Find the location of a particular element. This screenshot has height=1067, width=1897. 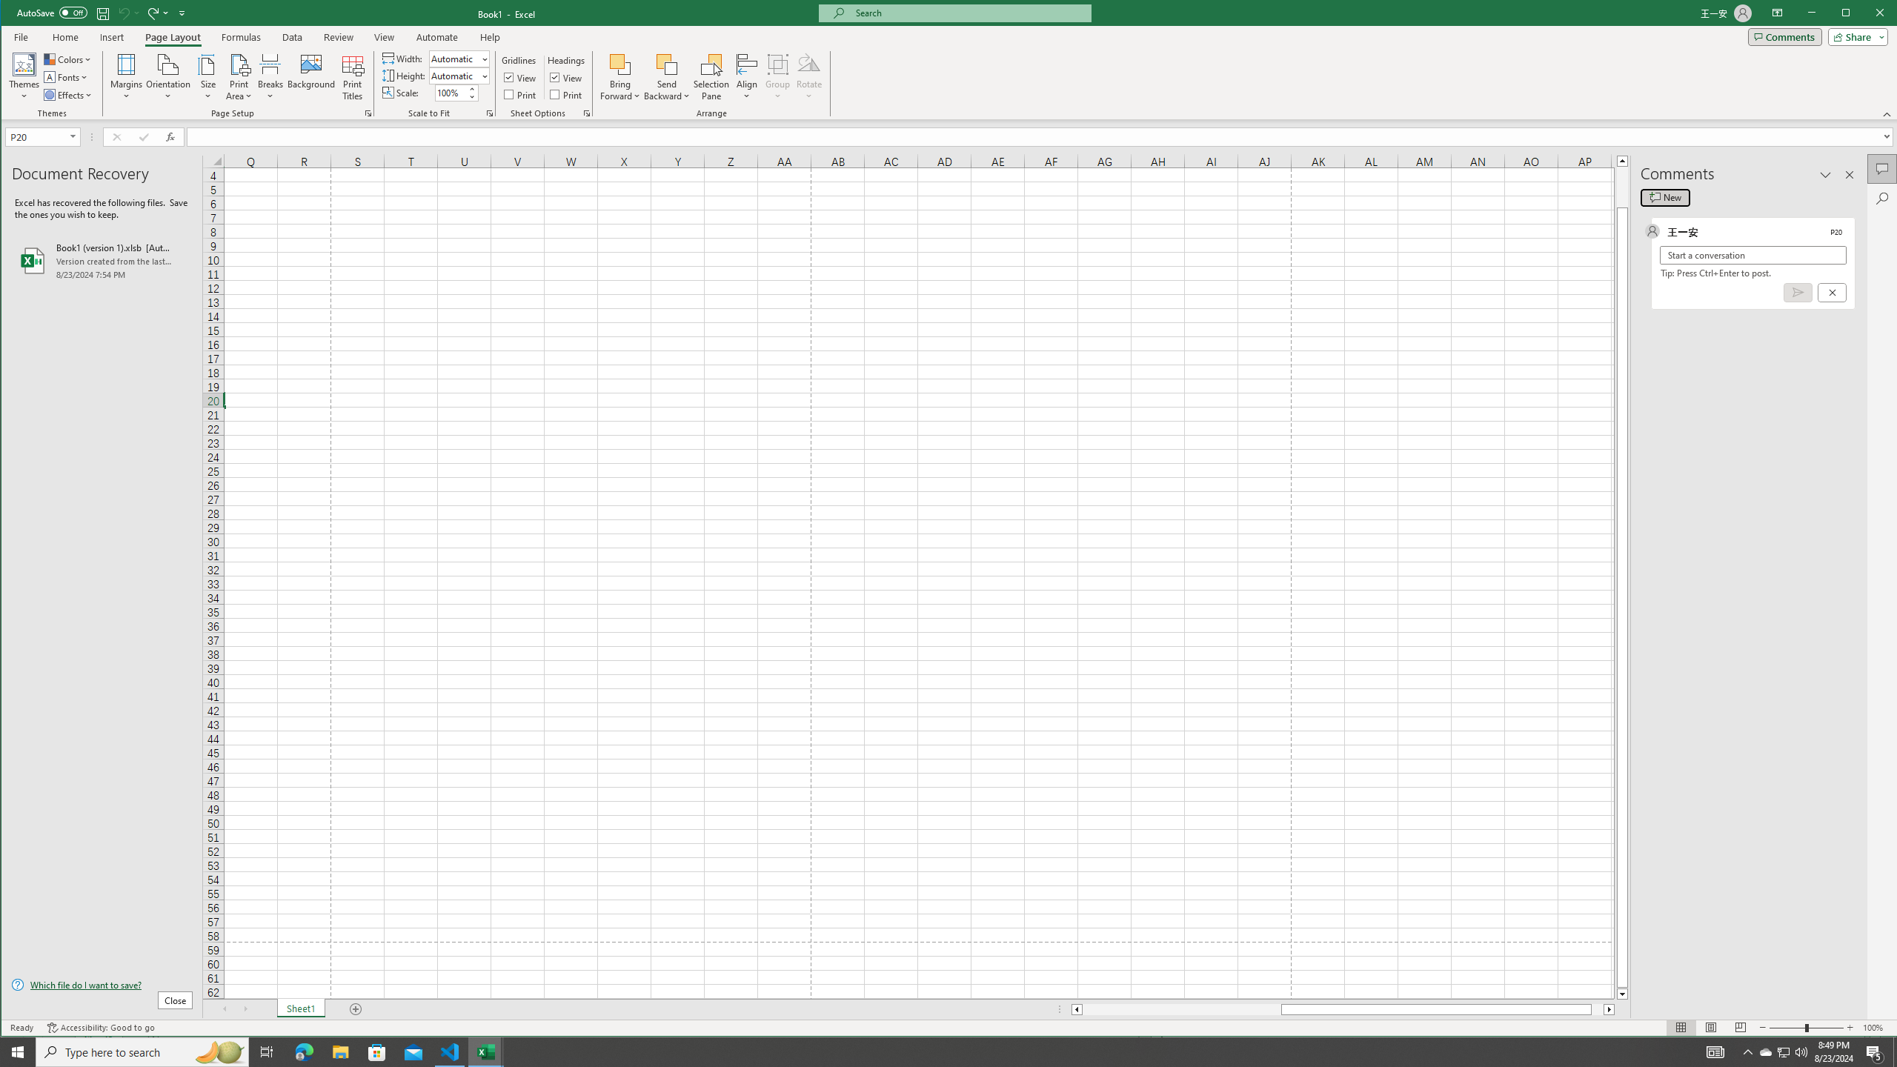

Post comment (Ctrl + Enter) is located at coordinates (1797, 292).